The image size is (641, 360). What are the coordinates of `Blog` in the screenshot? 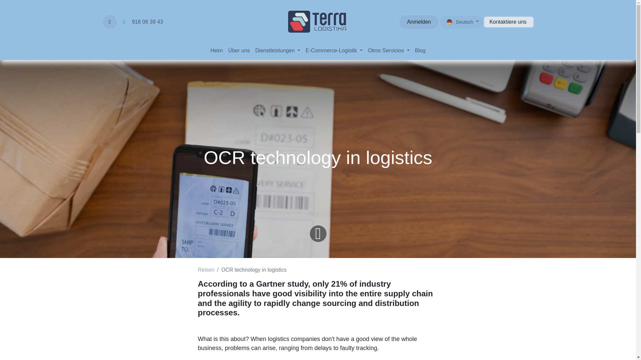 It's located at (420, 50).